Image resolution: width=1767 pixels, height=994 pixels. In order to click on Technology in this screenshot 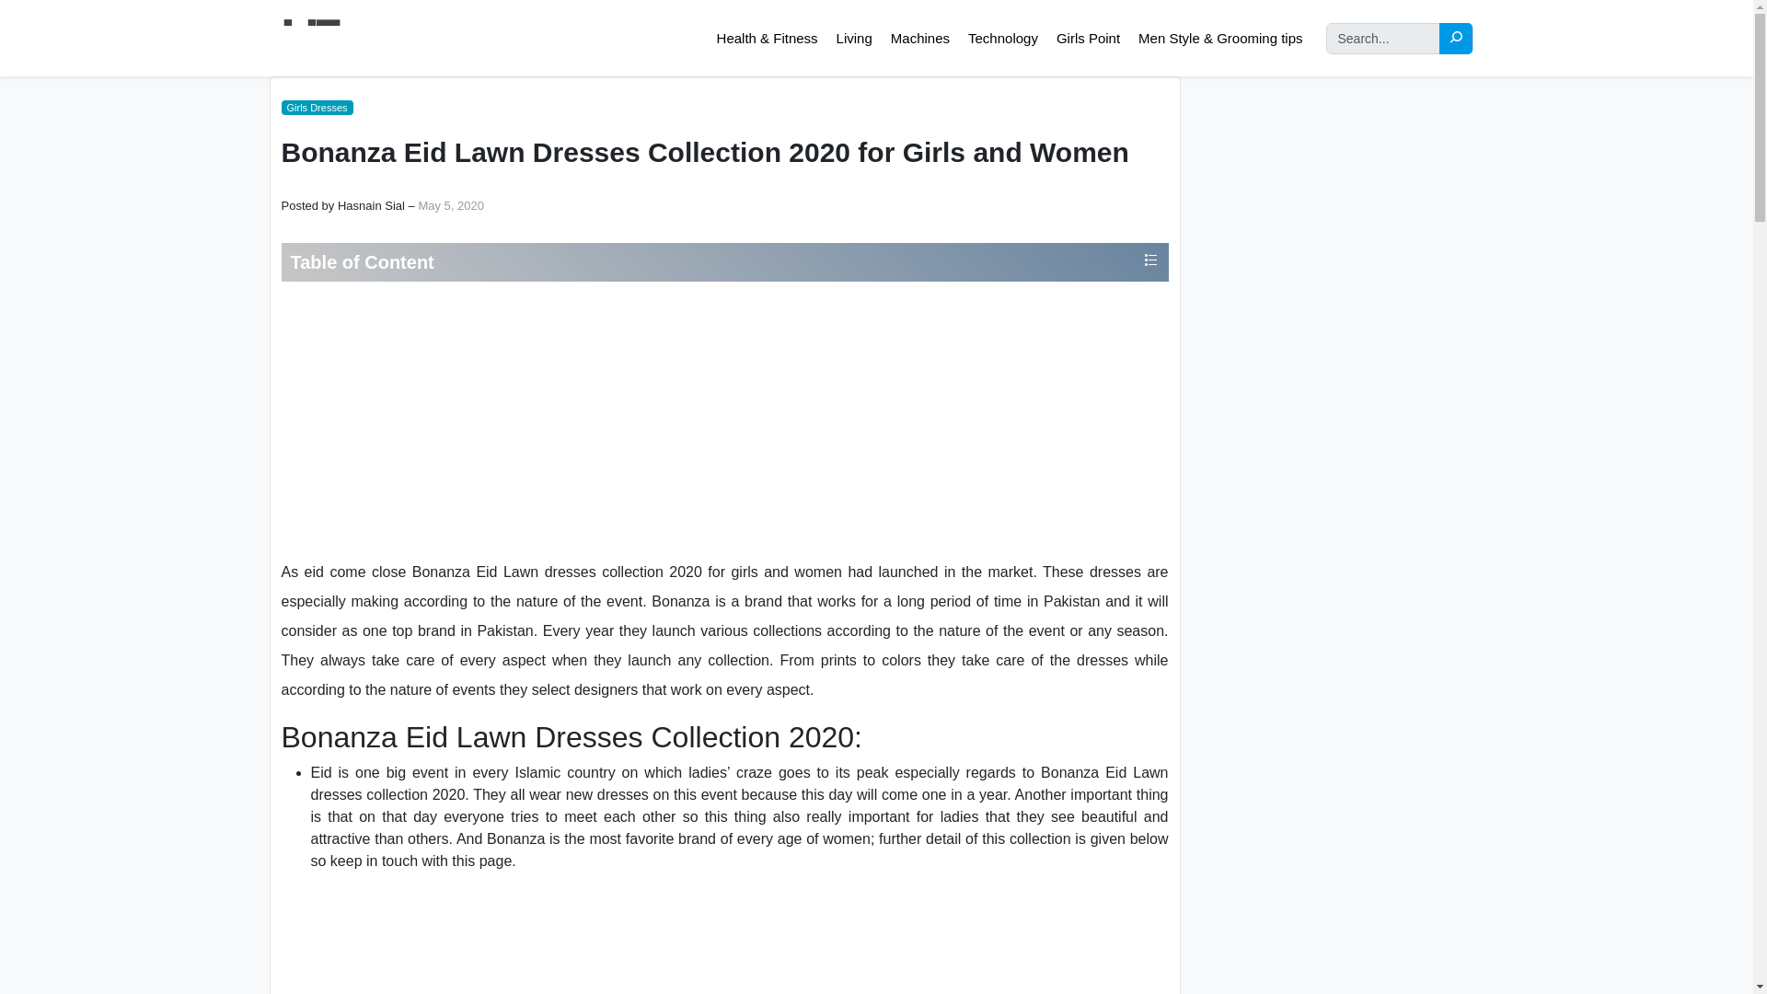, I will do `click(1002, 39)`.